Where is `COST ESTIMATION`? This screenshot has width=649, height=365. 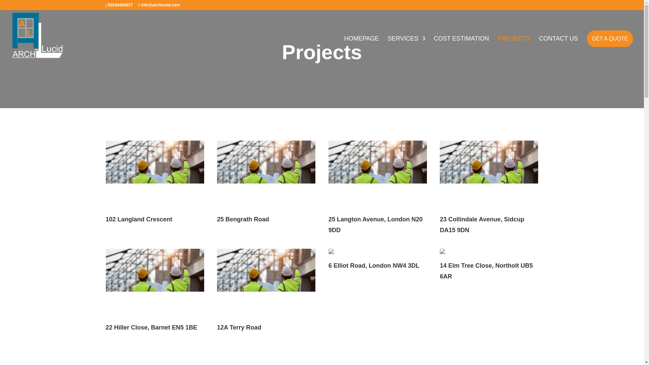 COST ESTIMATION is located at coordinates (461, 49).